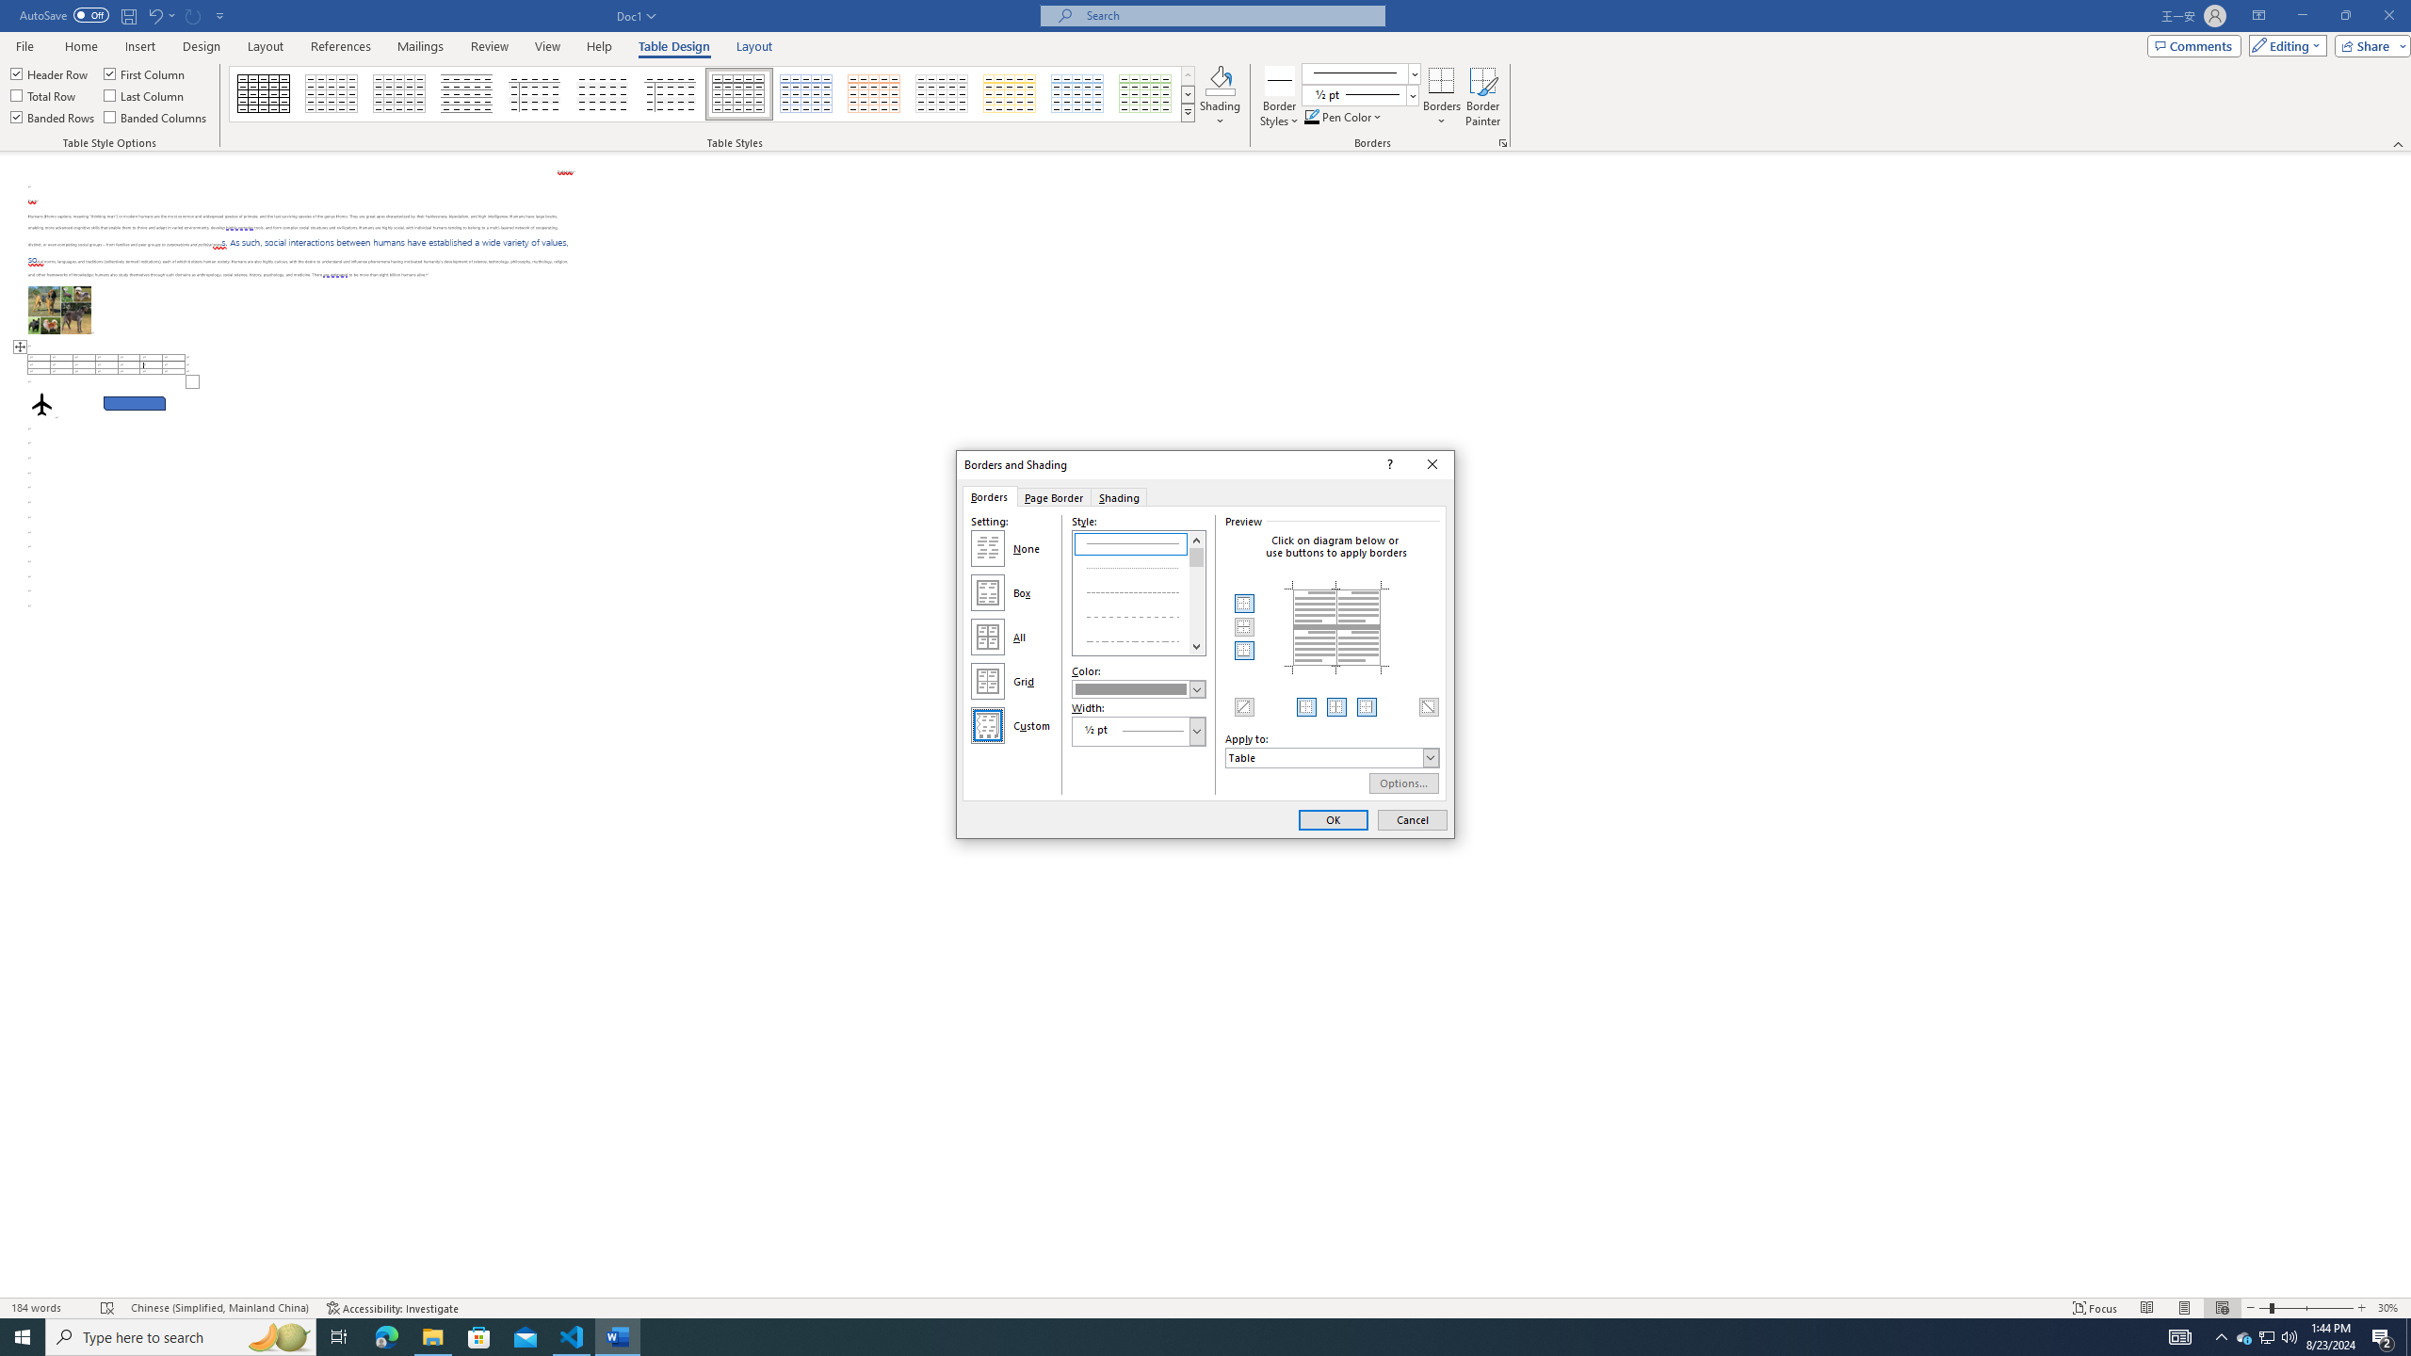  Describe the element at coordinates (599, 46) in the screenshot. I see `Help` at that location.